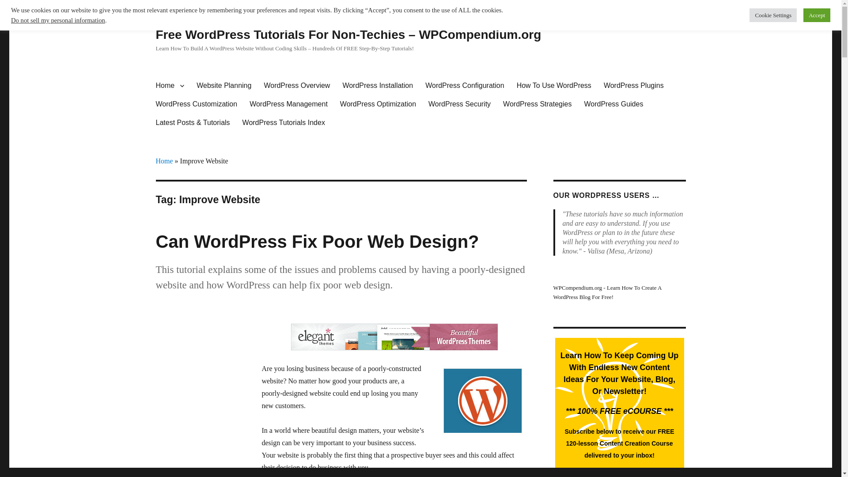  Describe the element at coordinates (164, 161) in the screenshot. I see `Home` at that location.